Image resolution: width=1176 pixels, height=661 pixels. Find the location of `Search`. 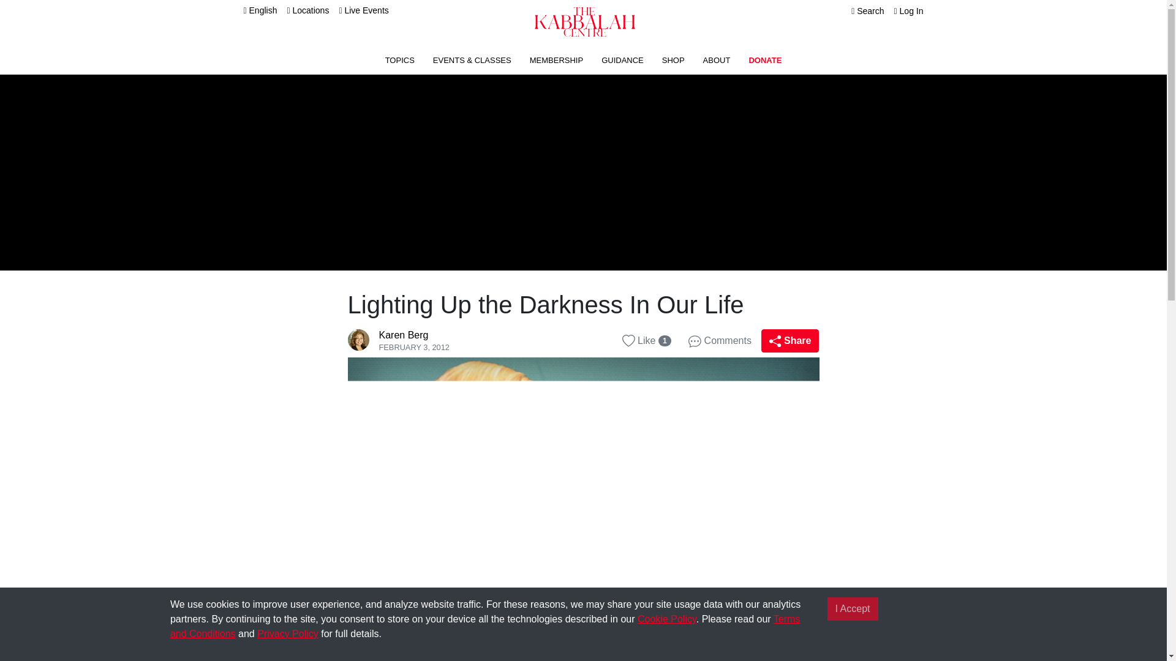

Search is located at coordinates (867, 10).